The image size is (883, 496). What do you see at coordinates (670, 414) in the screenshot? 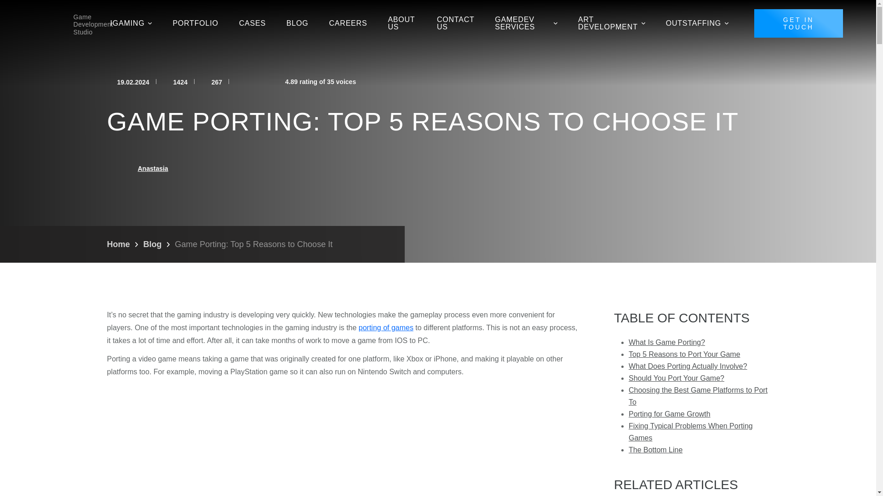
I see `Porting for Game Growth` at bounding box center [670, 414].